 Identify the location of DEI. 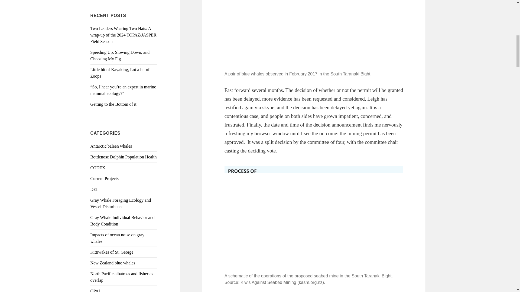
(94, 189).